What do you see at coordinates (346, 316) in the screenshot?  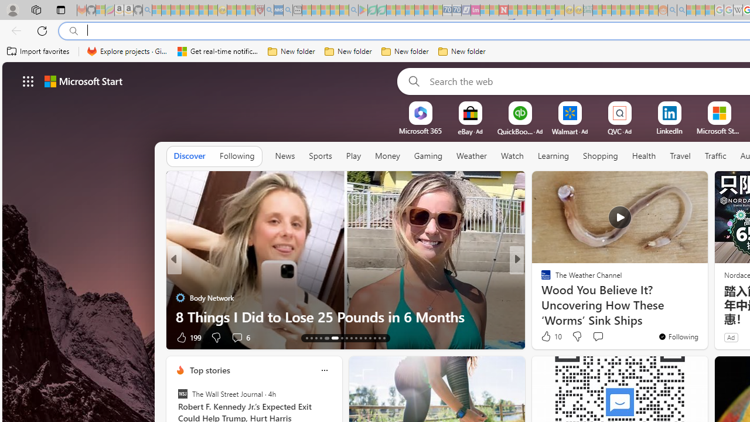 I see `8 Things I Did to Lose 25 Pounds in 6 Months` at bounding box center [346, 316].